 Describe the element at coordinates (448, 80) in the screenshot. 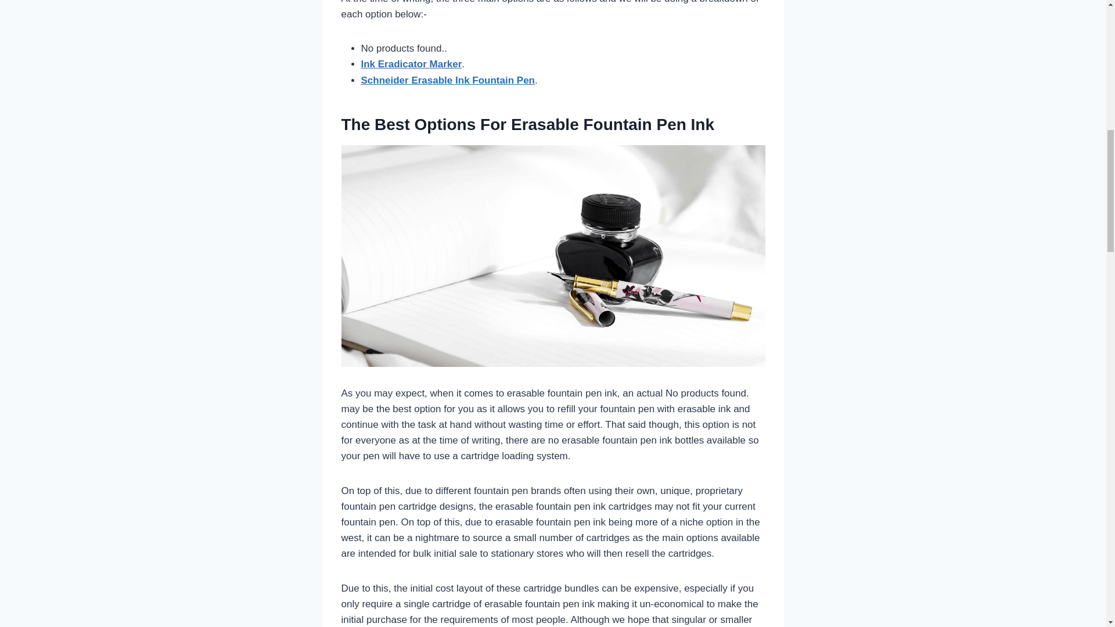

I see `Schneider Erasable Ink Fountain Pen` at that location.